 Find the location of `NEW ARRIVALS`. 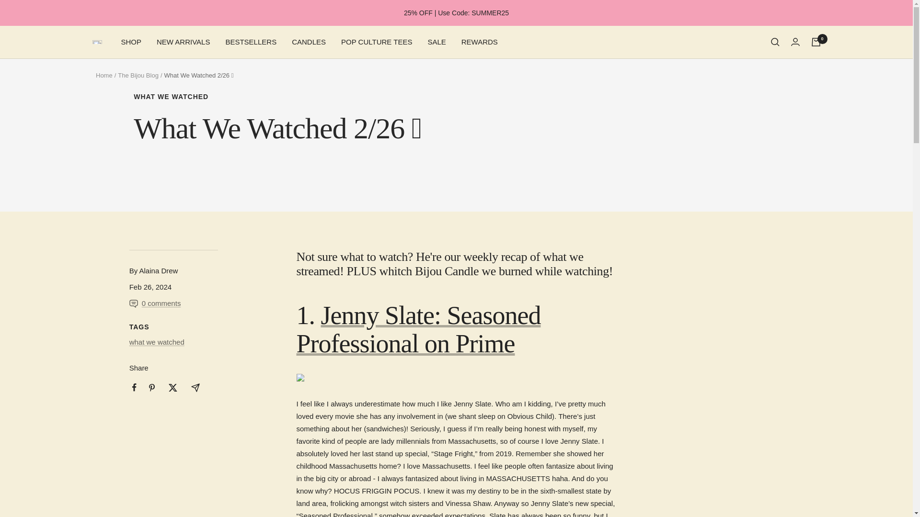

NEW ARRIVALS is located at coordinates (183, 42).